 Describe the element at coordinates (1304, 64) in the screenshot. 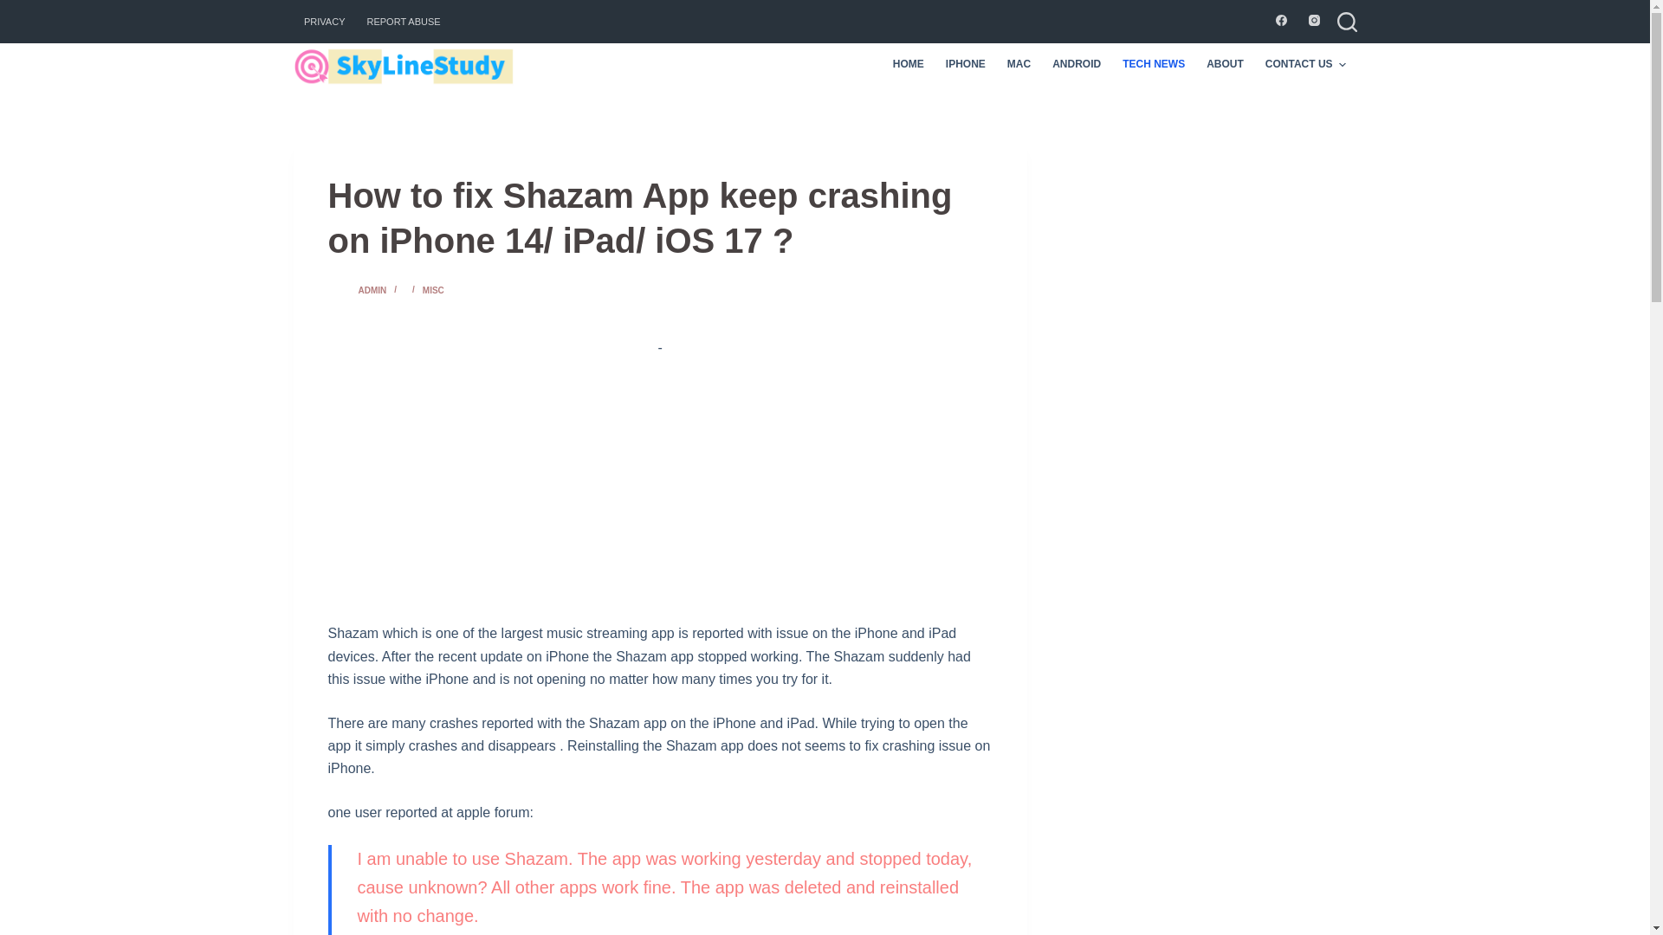

I see `CONTACT US` at that location.